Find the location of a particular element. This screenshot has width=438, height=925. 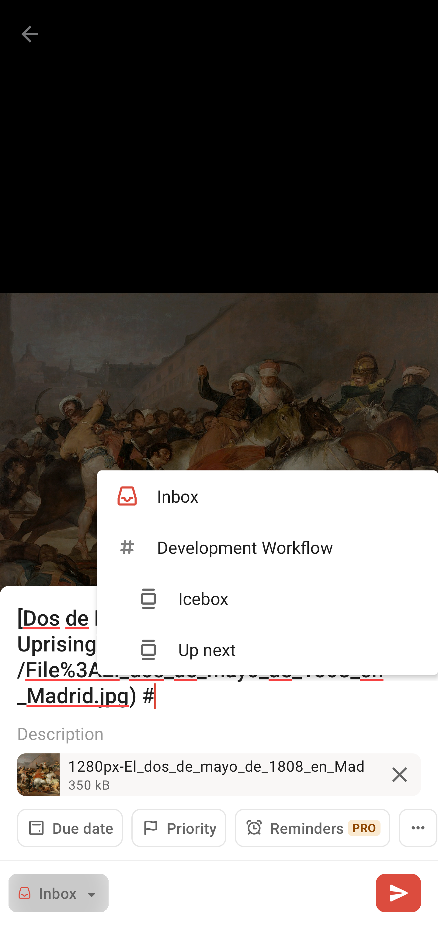

Add is located at coordinates (398, 893).